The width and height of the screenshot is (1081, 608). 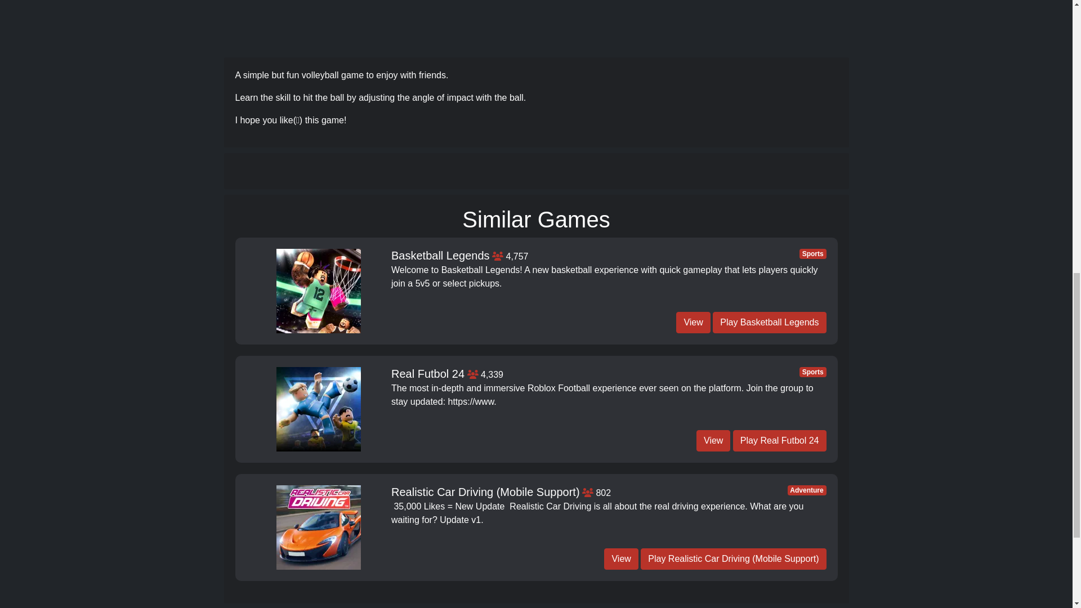 What do you see at coordinates (813, 372) in the screenshot?
I see `Sports` at bounding box center [813, 372].